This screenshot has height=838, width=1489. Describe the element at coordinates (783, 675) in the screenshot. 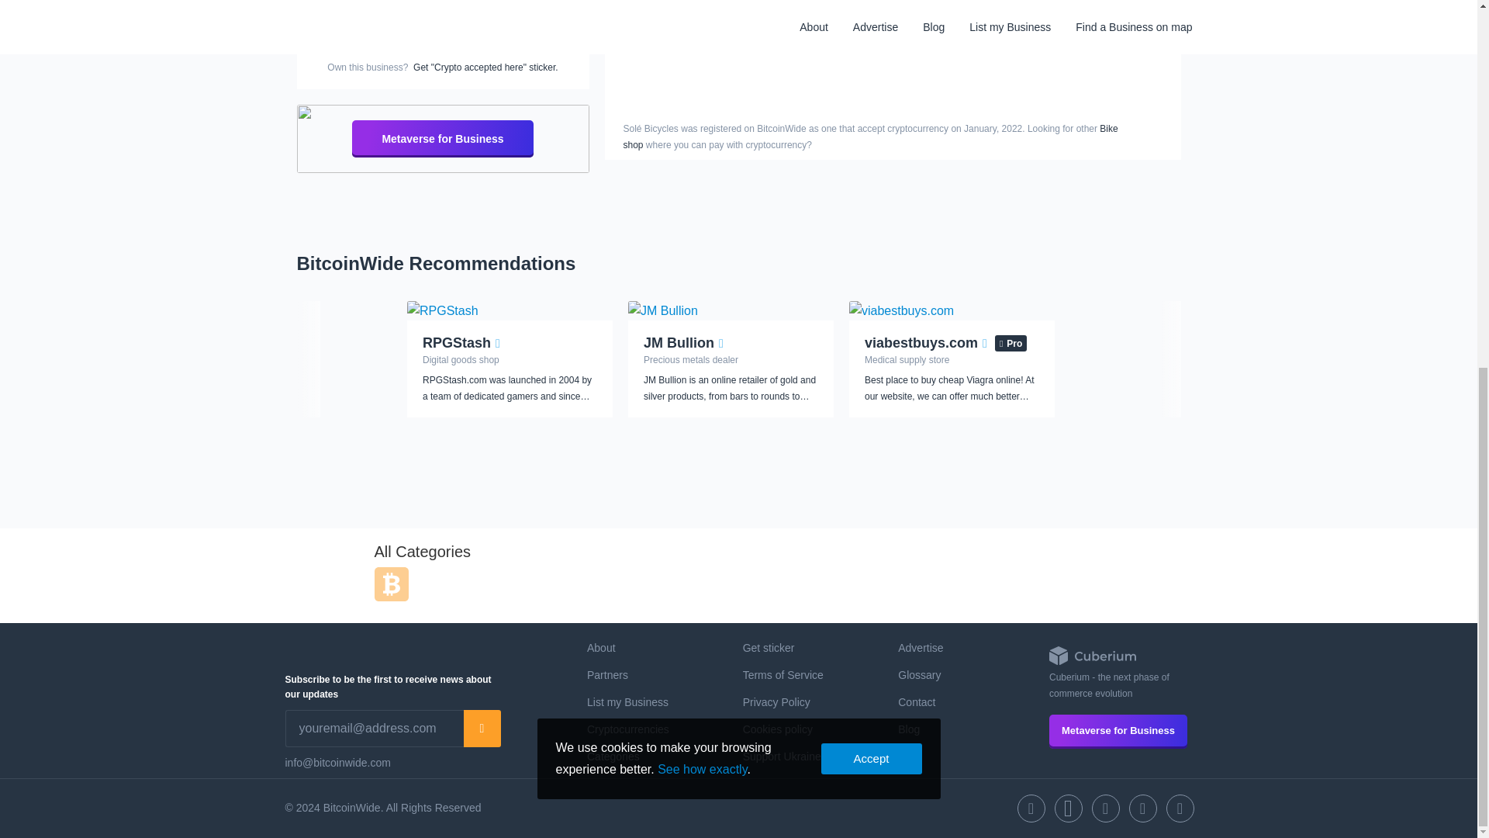

I see `Terms of Service` at that location.